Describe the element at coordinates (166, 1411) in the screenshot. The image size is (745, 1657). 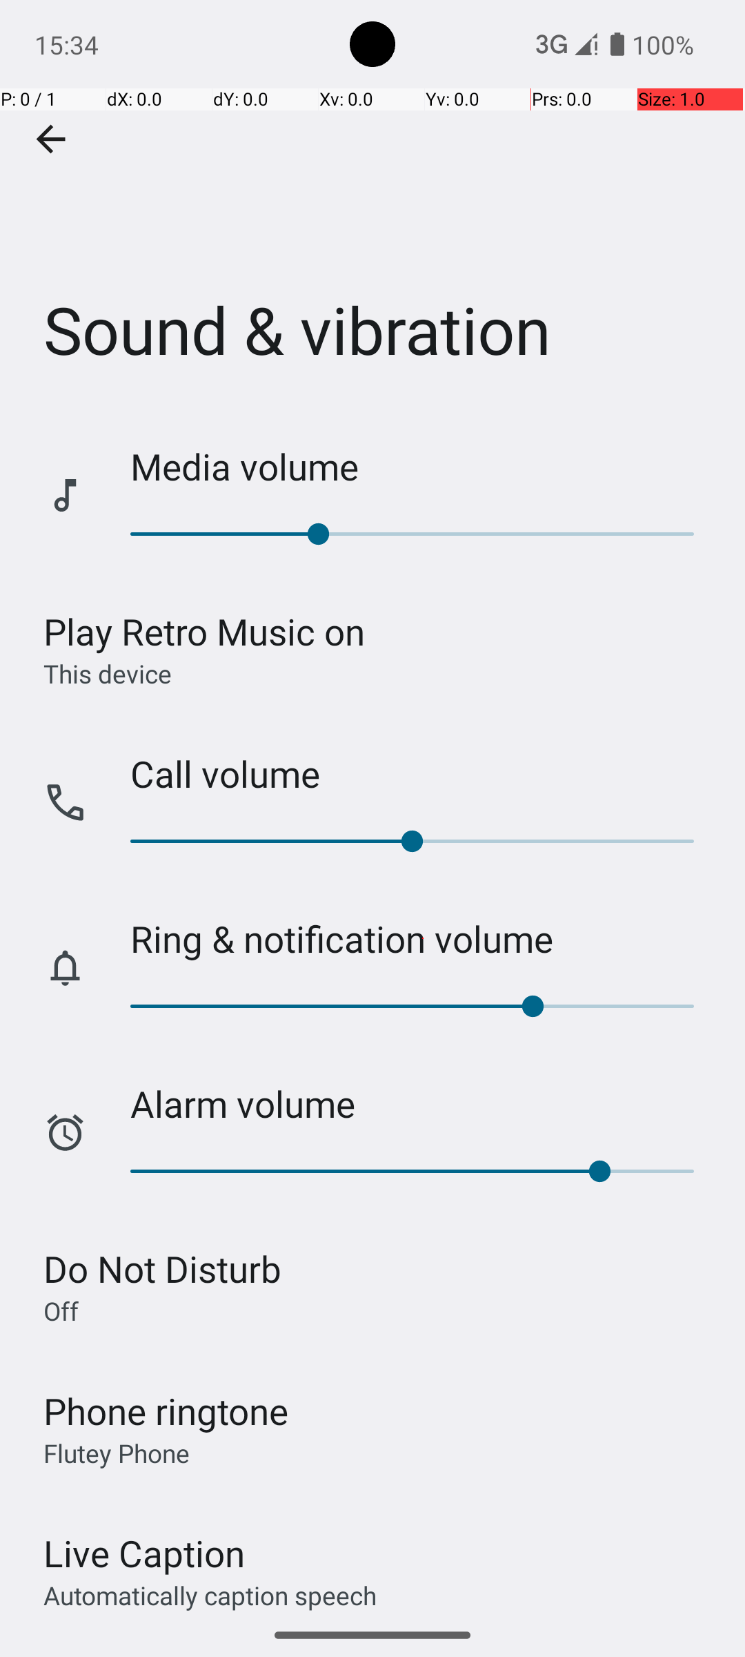
I see `Phone ringtone` at that location.